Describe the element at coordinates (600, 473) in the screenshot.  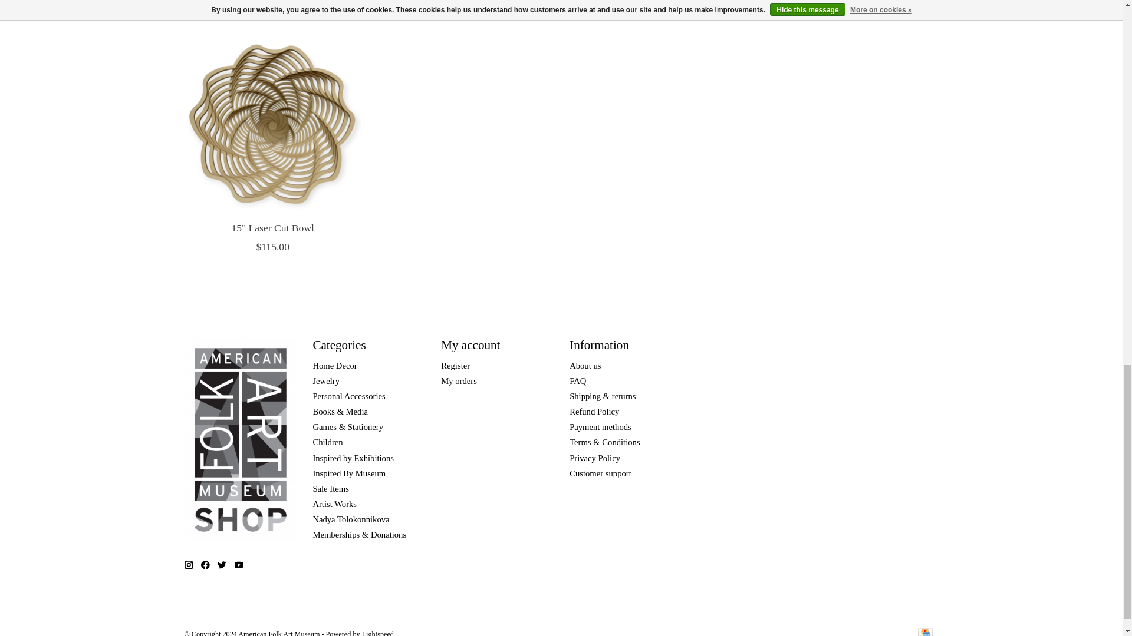
I see `Customer support` at that location.